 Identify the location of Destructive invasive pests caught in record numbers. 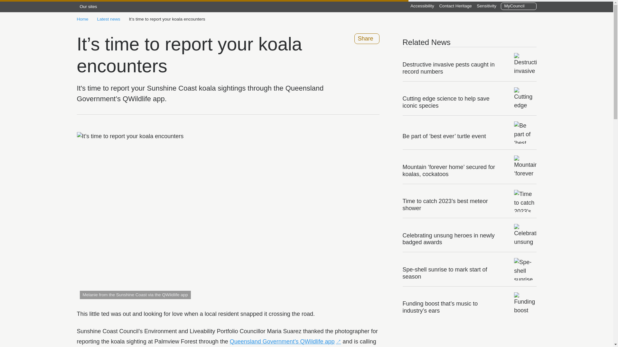
(452, 67).